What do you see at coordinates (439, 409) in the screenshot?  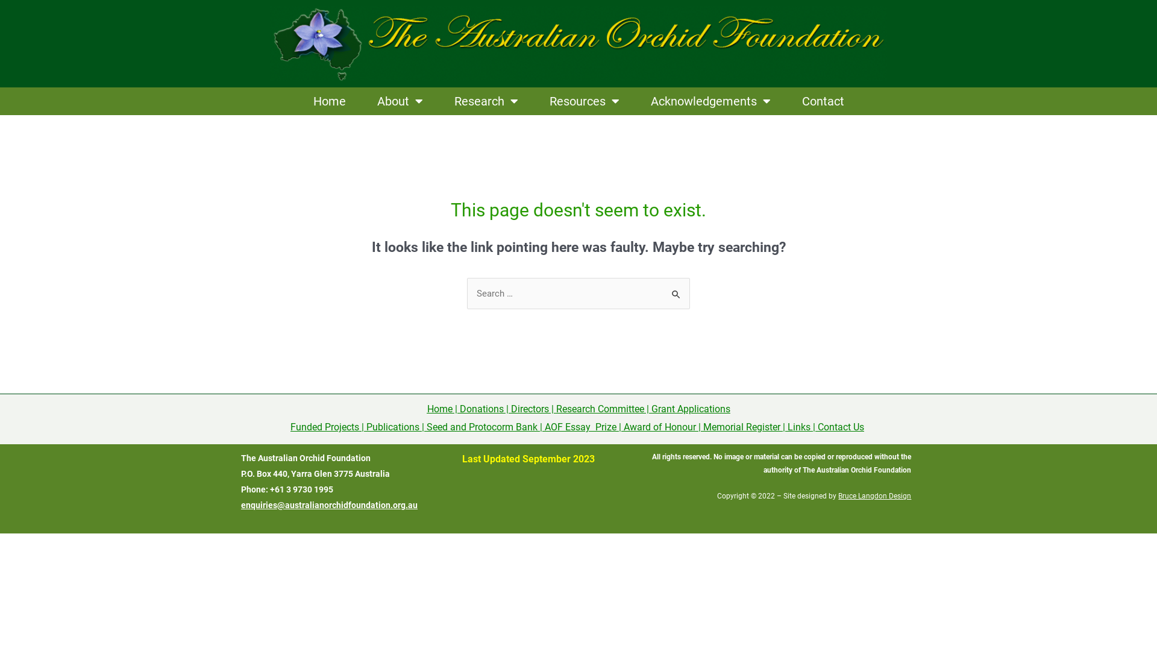 I see `Home` at bounding box center [439, 409].